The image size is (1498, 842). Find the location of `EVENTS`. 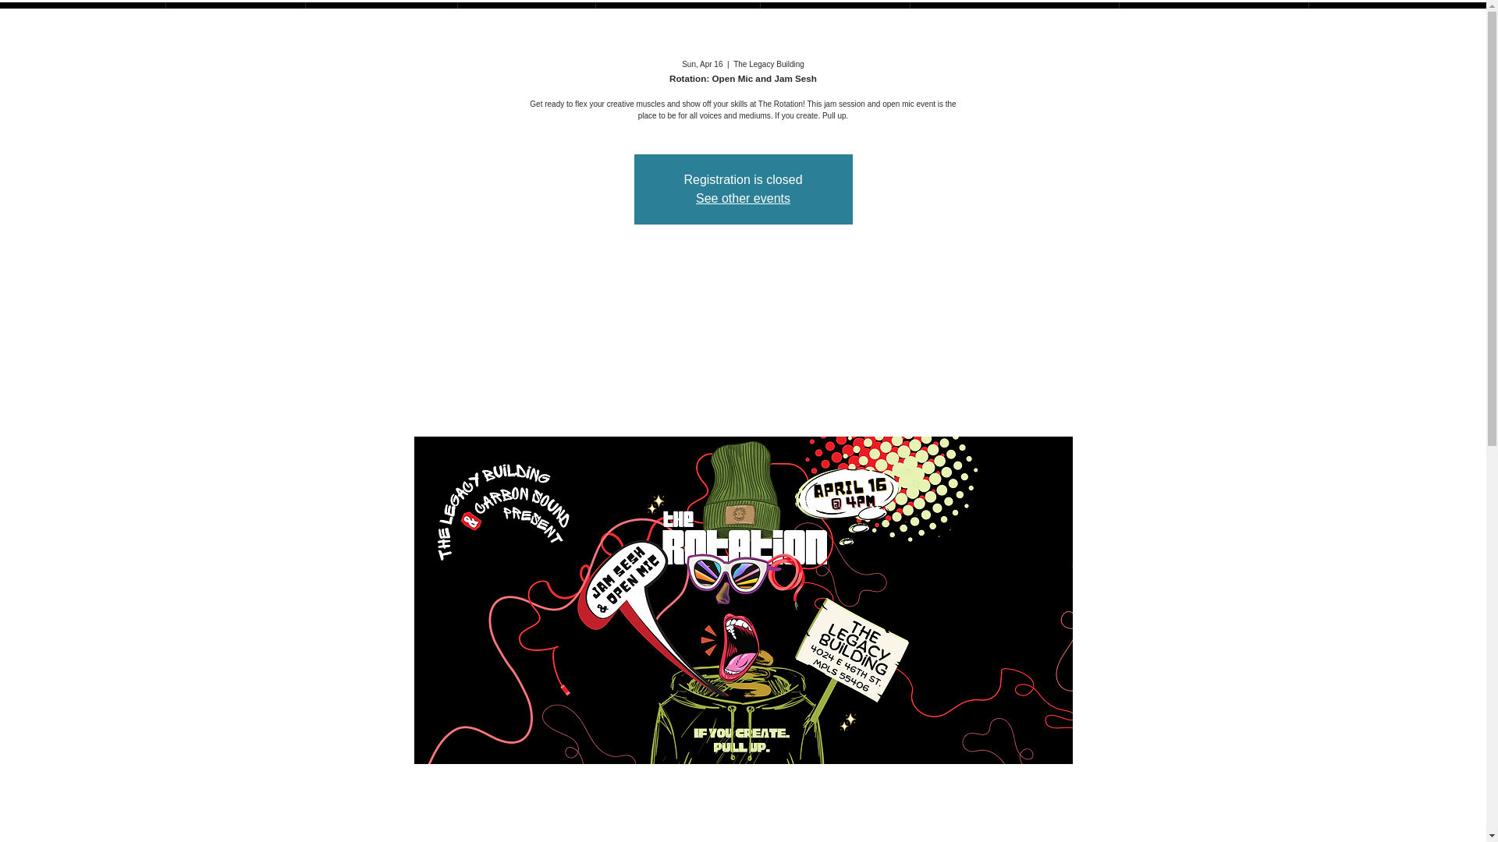

EVENTS is located at coordinates (834, 19).